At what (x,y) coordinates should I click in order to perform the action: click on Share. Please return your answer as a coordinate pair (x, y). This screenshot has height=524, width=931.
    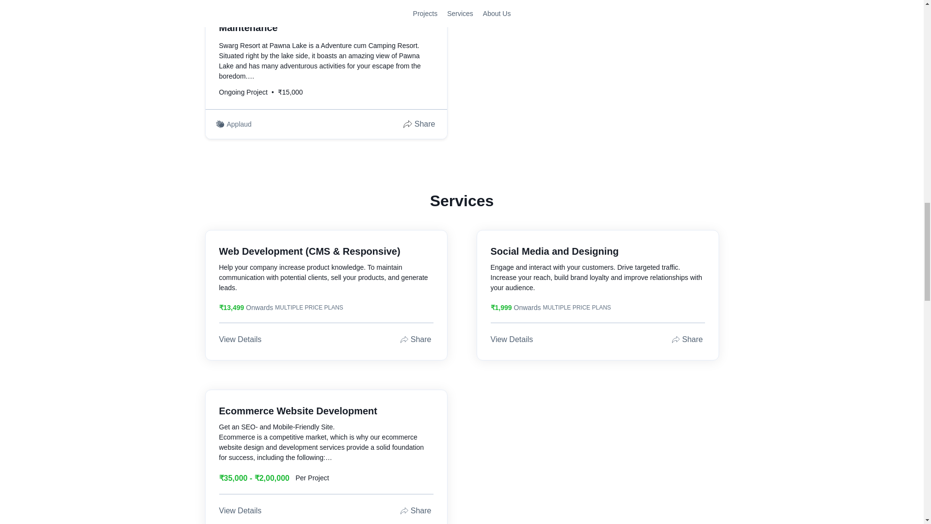
    Looking at the image, I should click on (417, 339).